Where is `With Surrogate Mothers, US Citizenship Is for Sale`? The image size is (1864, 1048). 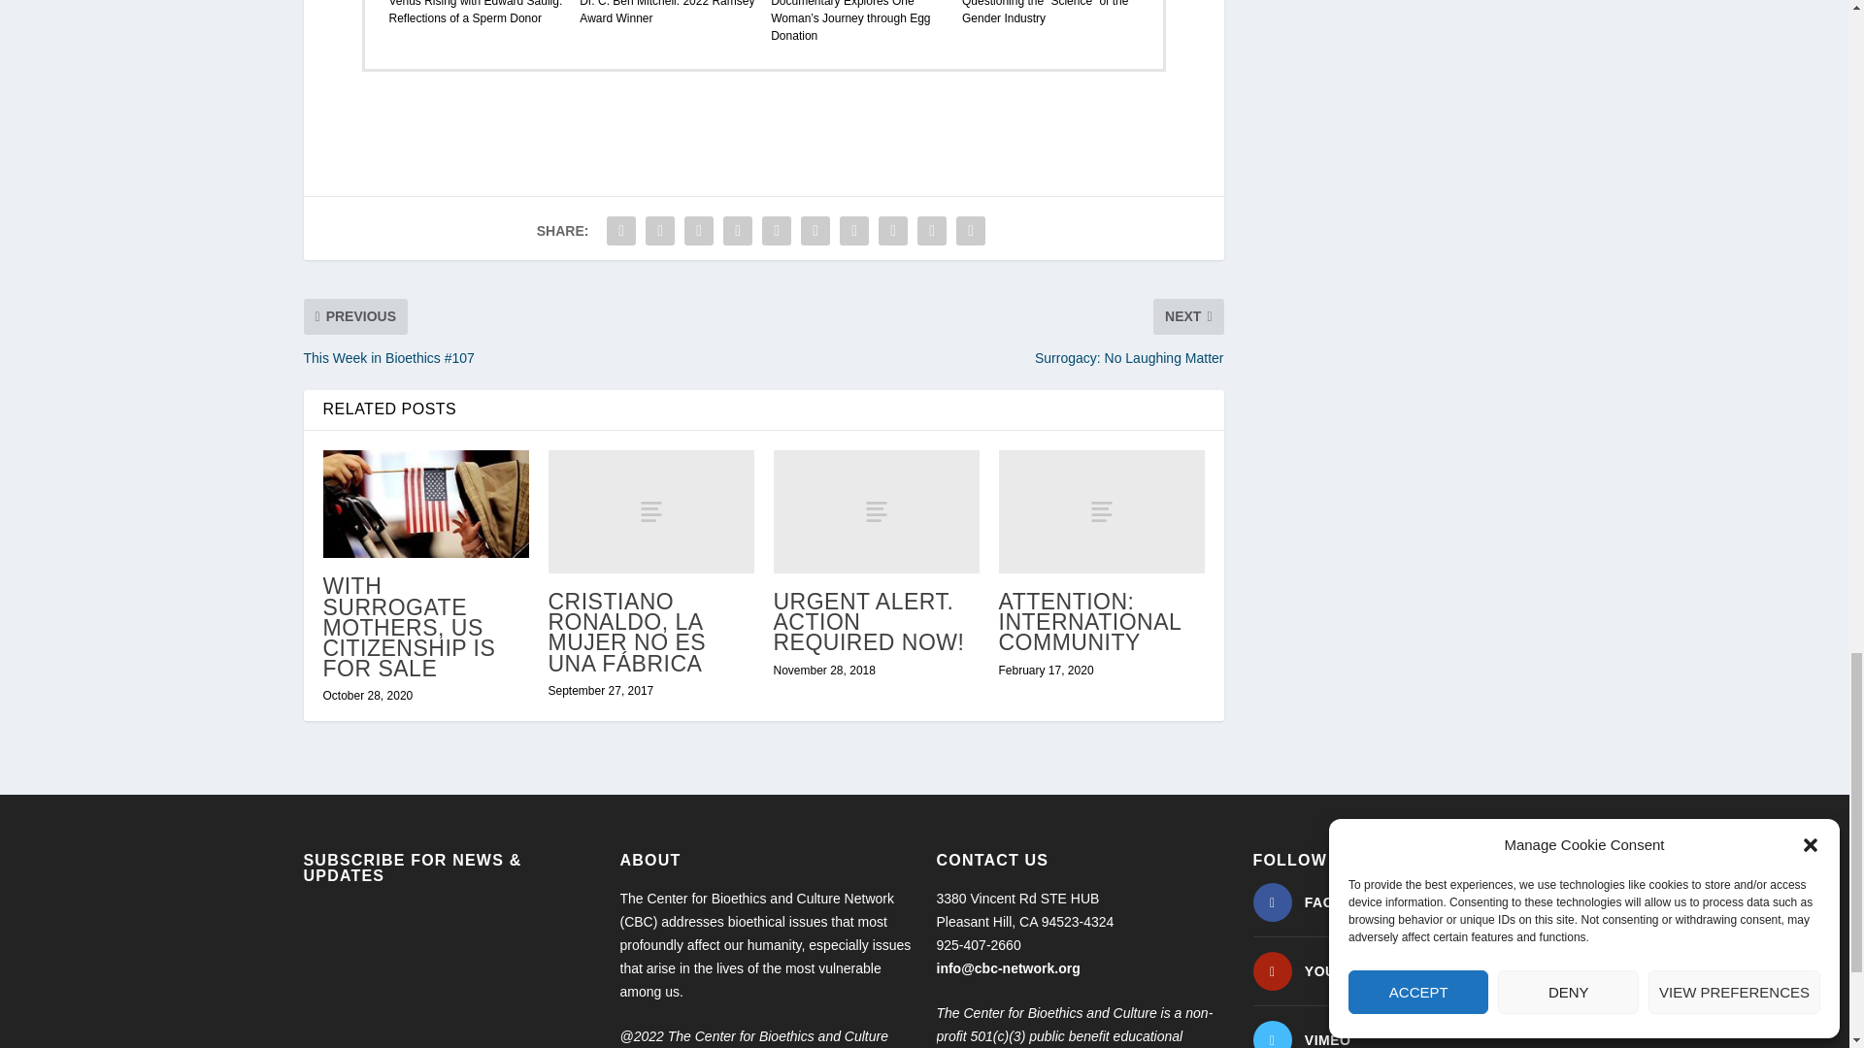 With Surrogate Mothers, US Citizenship Is for Sale is located at coordinates (425, 504).